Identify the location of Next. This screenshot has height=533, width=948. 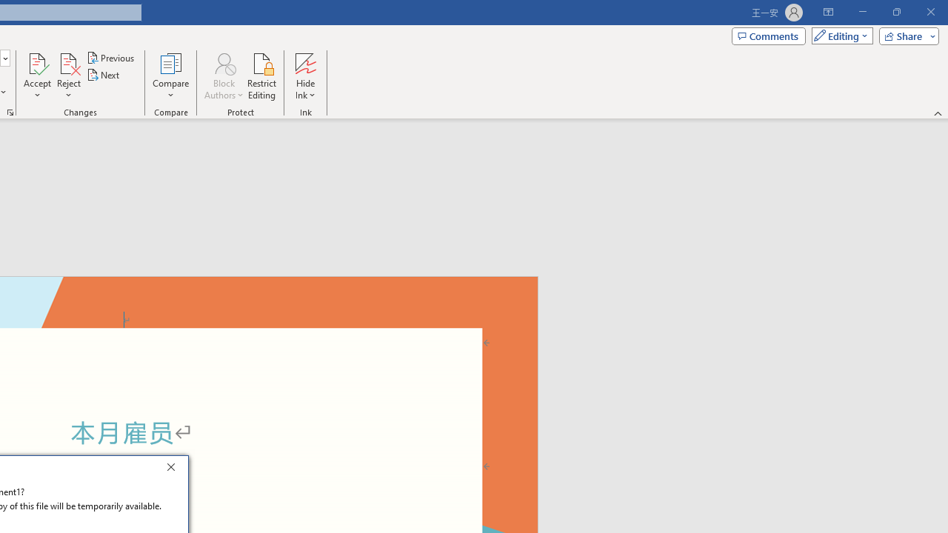
(104, 76).